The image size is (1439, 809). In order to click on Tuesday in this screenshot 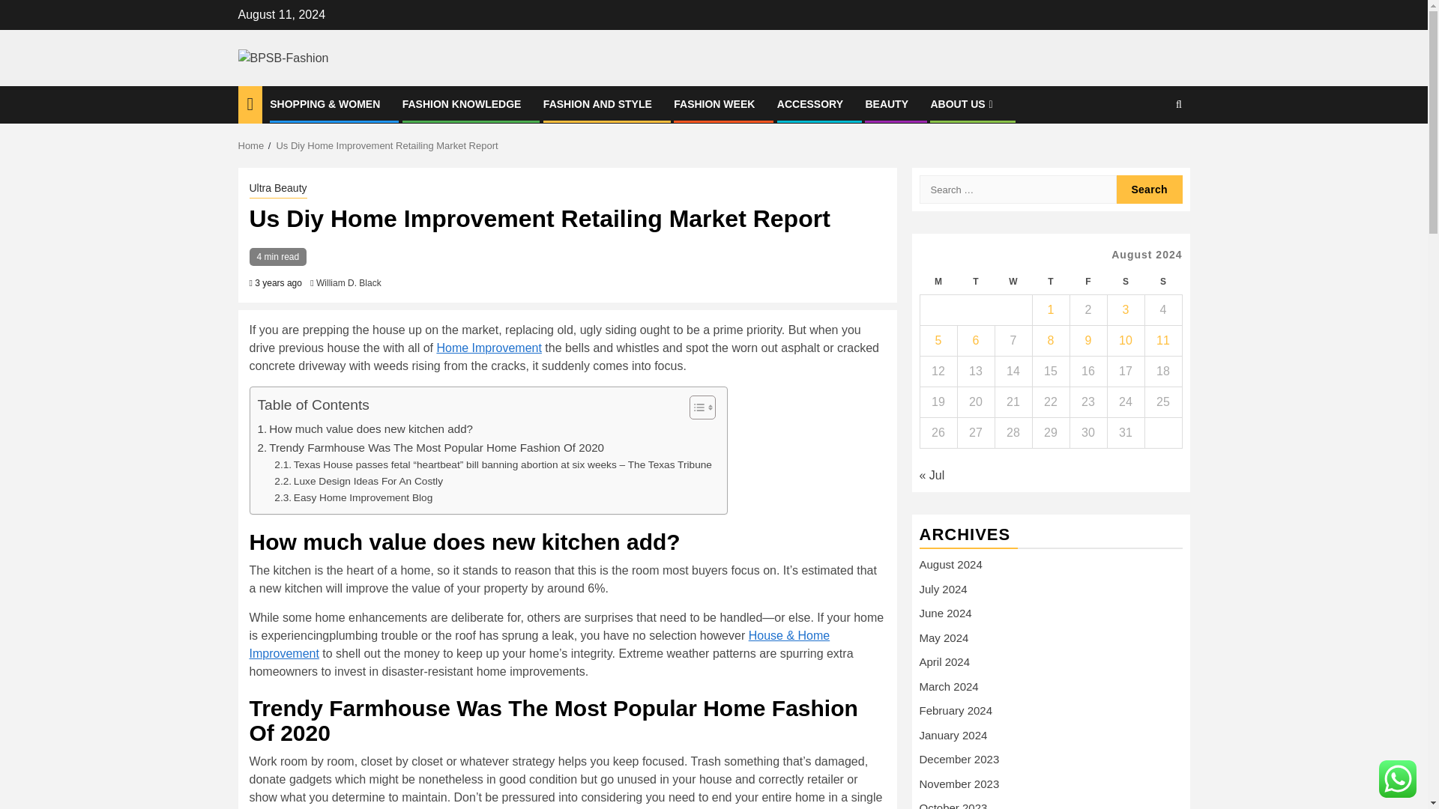, I will do `click(975, 282)`.